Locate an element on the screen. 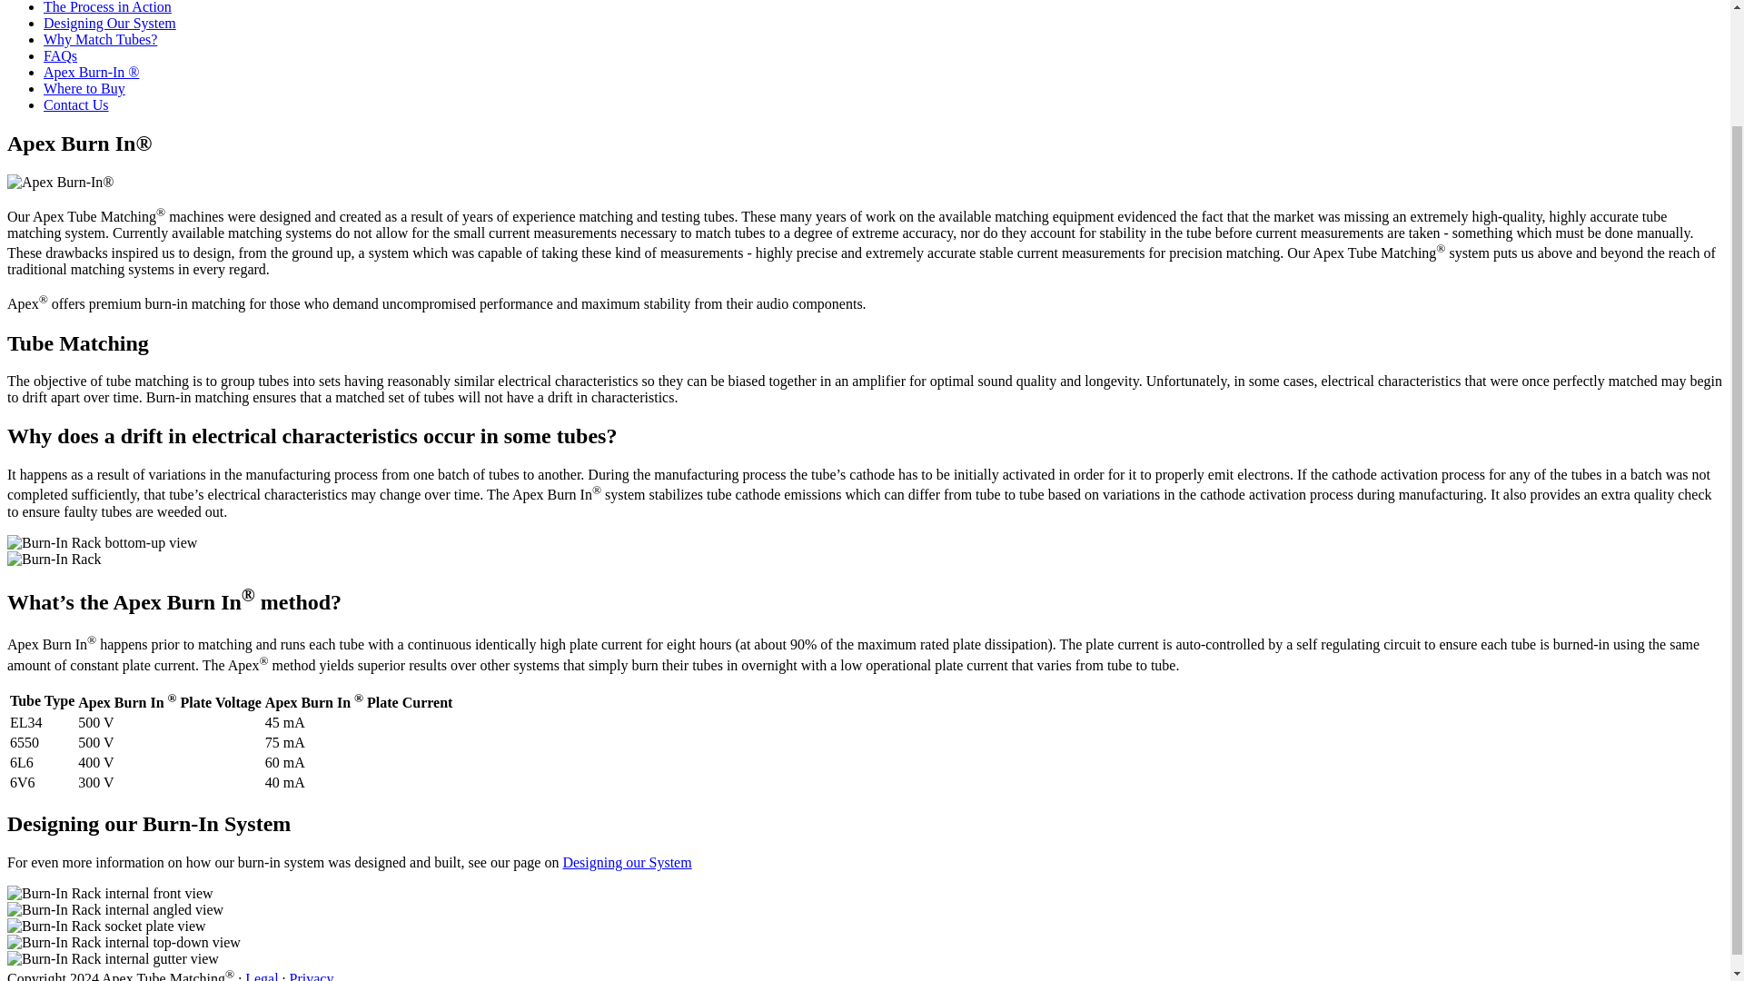 The height and width of the screenshot is (981, 1744). Burn-In Rack internal front view is located at coordinates (109, 894).